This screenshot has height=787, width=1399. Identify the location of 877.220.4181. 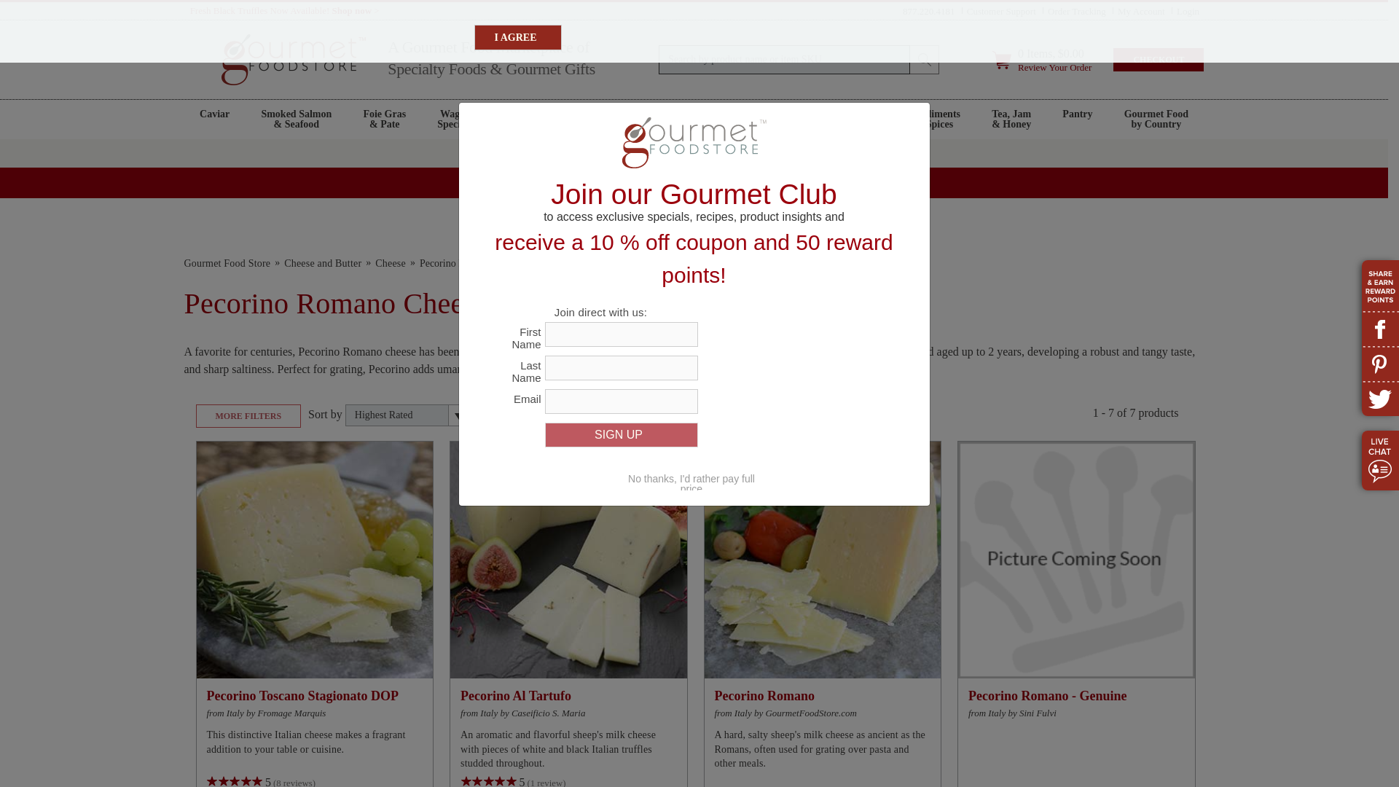
(928, 10).